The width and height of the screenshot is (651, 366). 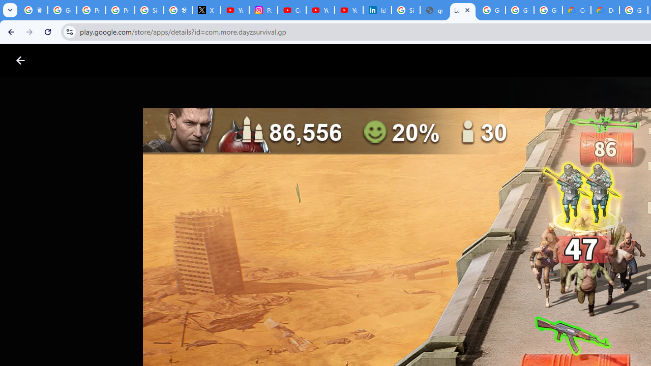 What do you see at coordinates (373, 306) in the screenshot?
I see `Long Tech Network Limited` at bounding box center [373, 306].